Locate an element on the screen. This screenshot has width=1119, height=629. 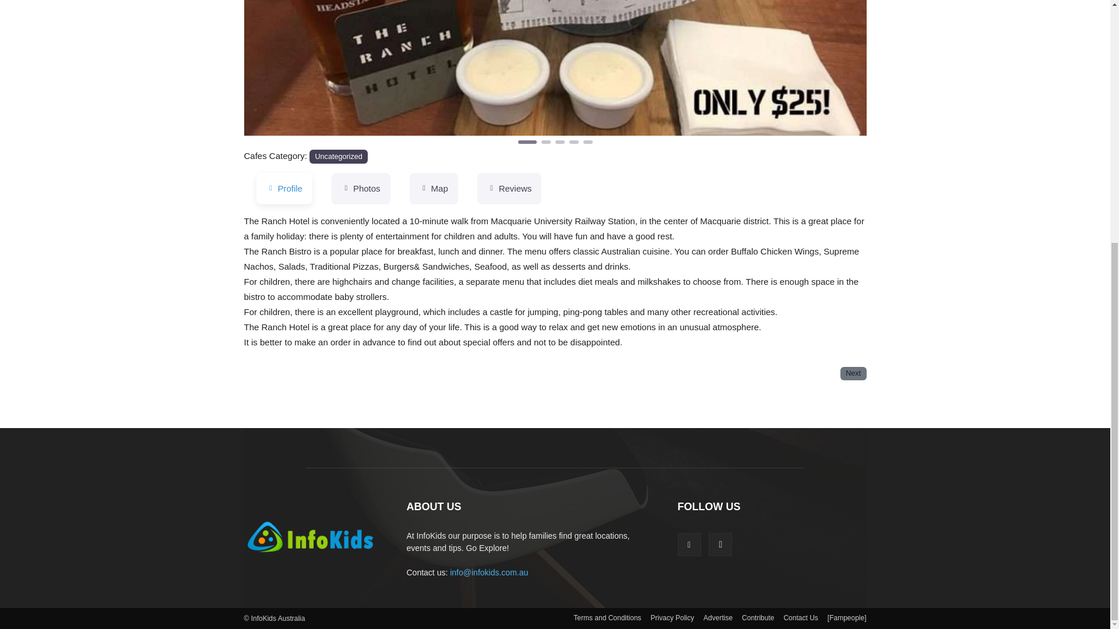
Photos is located at coordinates (361, 189).